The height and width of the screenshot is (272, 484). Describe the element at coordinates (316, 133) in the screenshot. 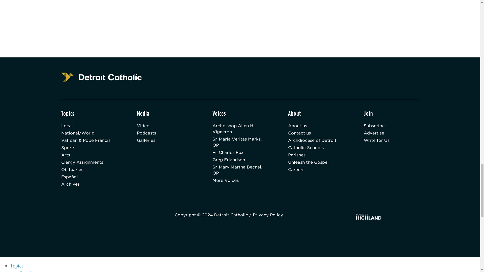

I see `Contact us` at that location.